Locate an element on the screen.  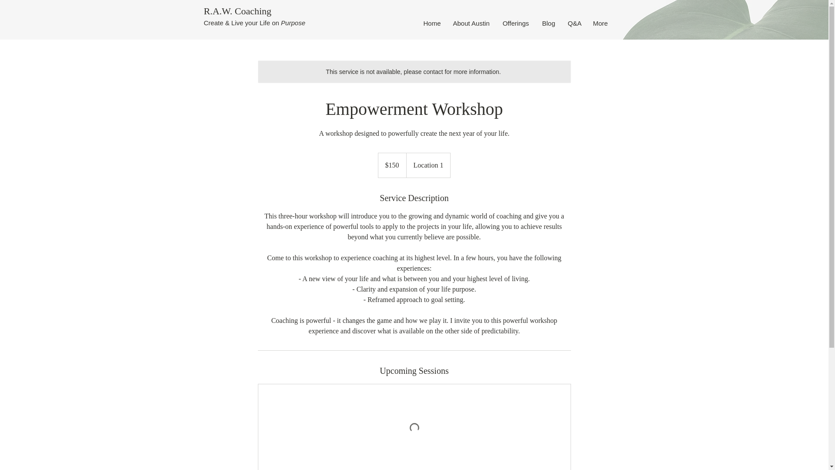
R.A.W. Coaching is located at coordinates (237, 10).